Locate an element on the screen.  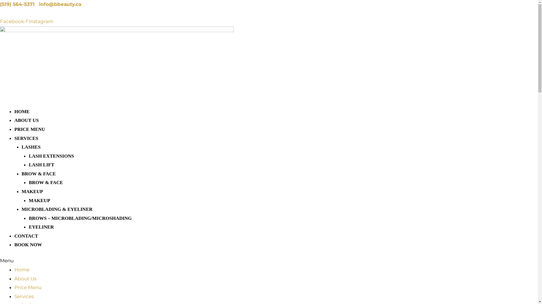
SERVICES is located at coordinates (26, 138).